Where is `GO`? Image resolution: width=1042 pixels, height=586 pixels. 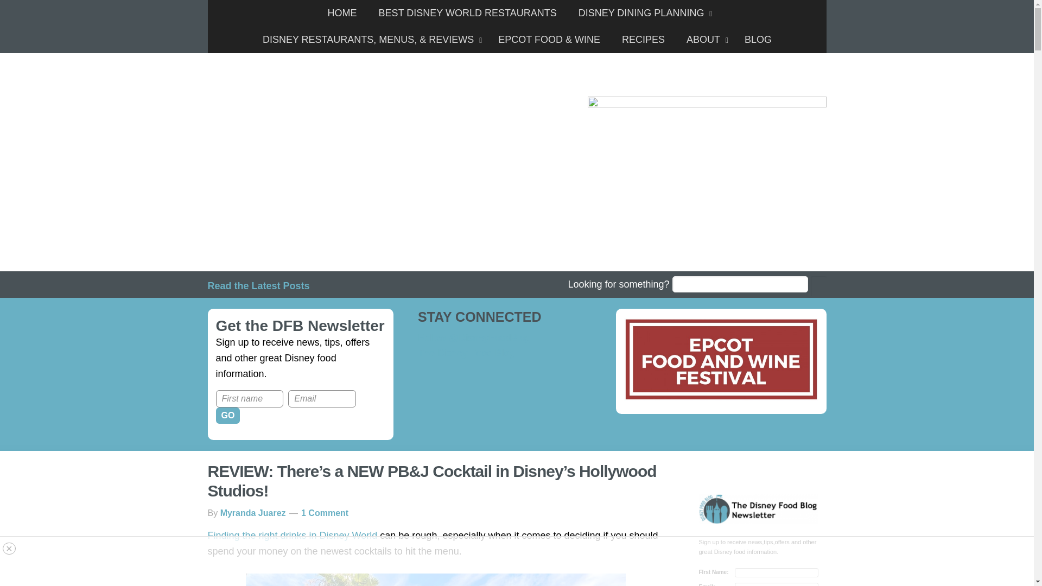 GO is located at coordinates (228, 415).